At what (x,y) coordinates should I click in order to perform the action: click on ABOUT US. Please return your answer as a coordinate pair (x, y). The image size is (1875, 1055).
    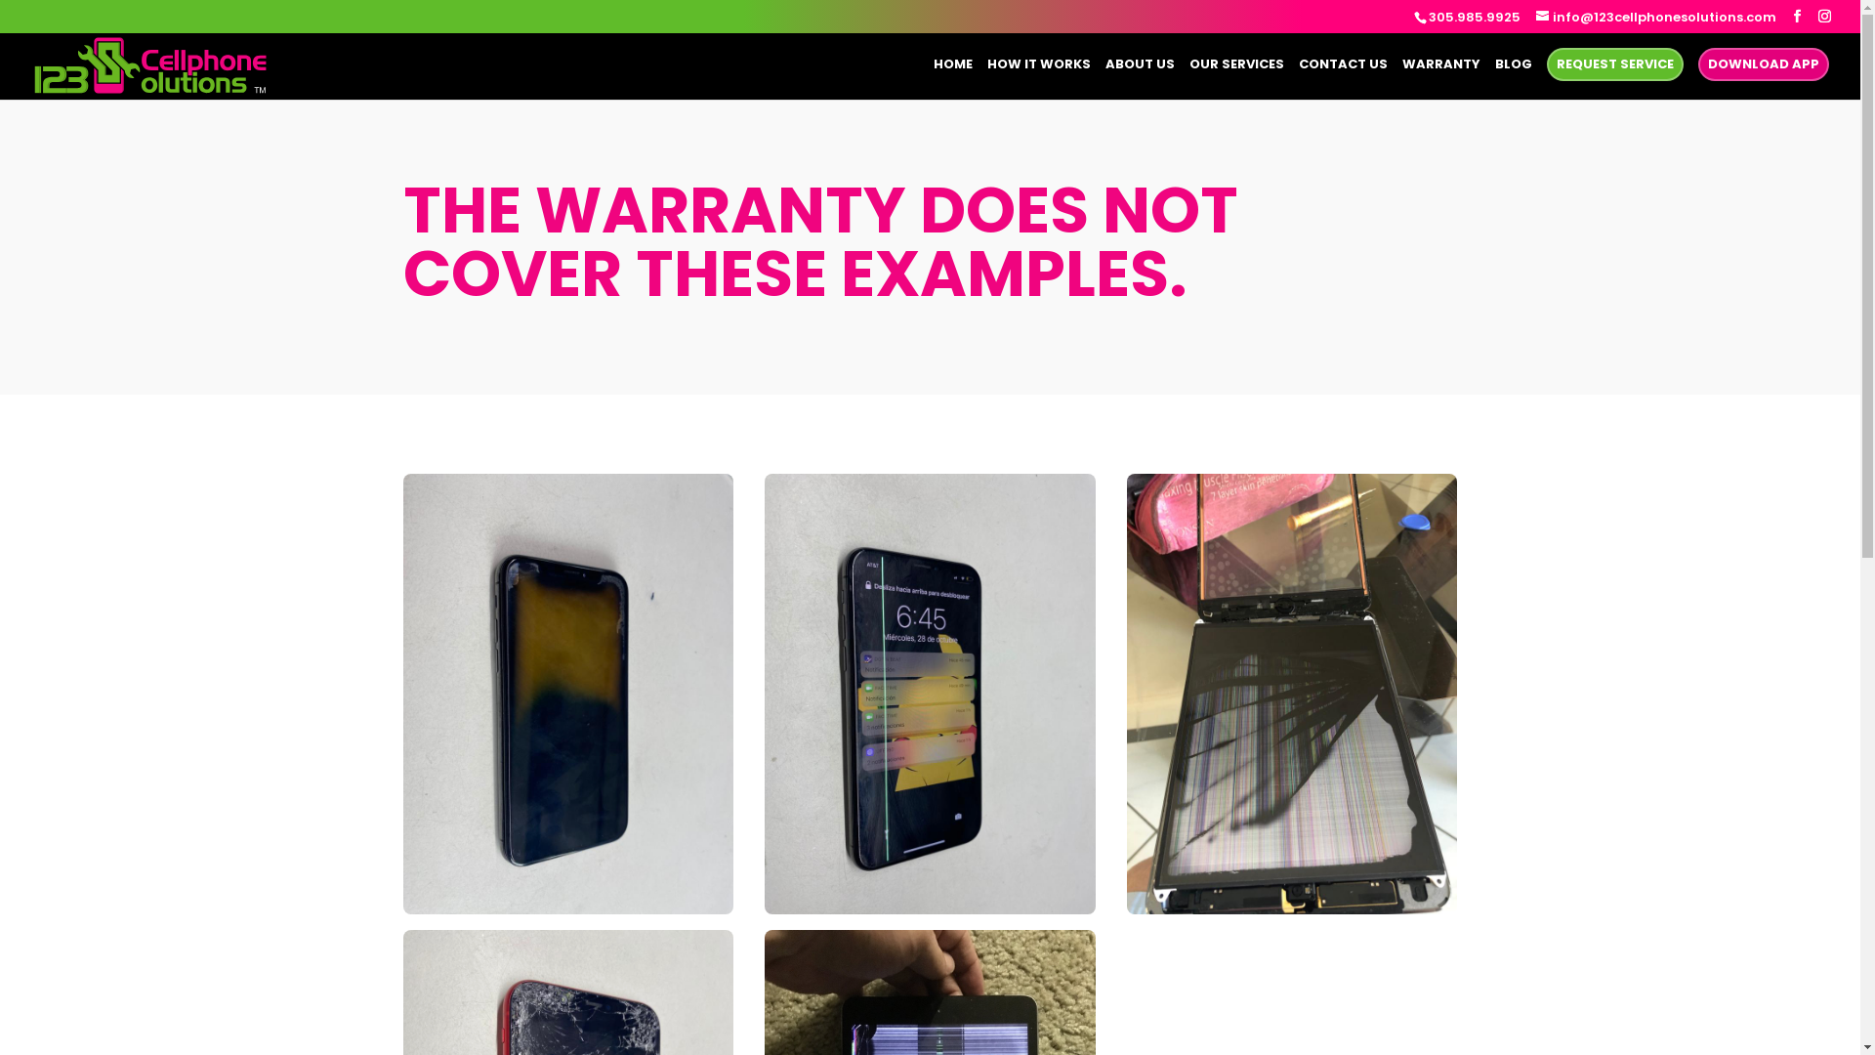
    Looking at the image, I should click on (1141, 78).